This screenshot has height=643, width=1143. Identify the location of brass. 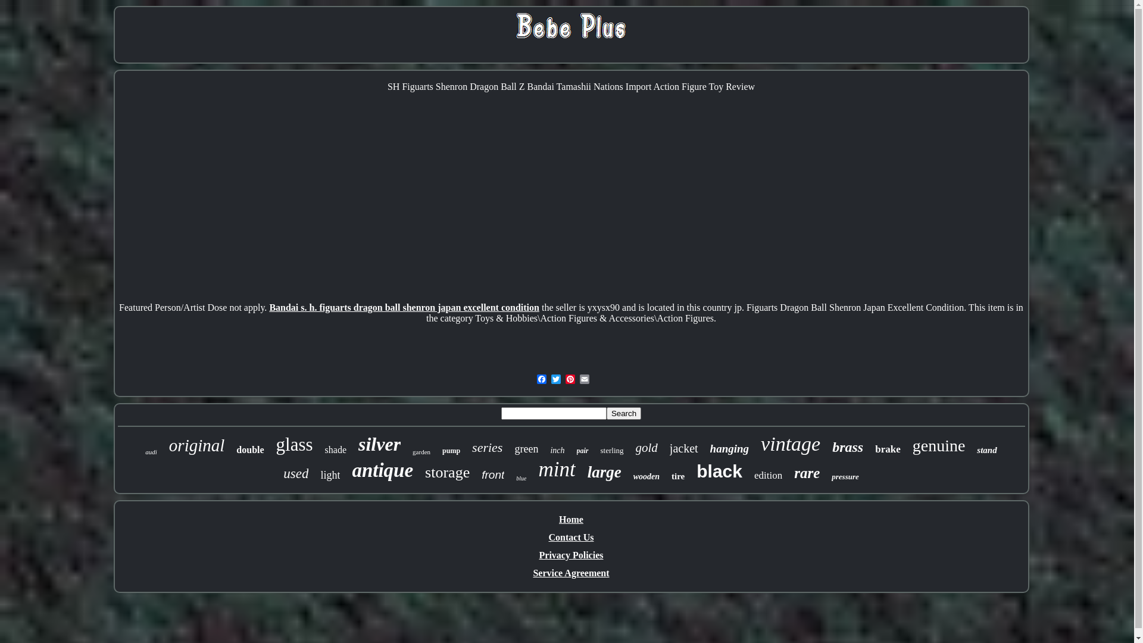
(848, 448).